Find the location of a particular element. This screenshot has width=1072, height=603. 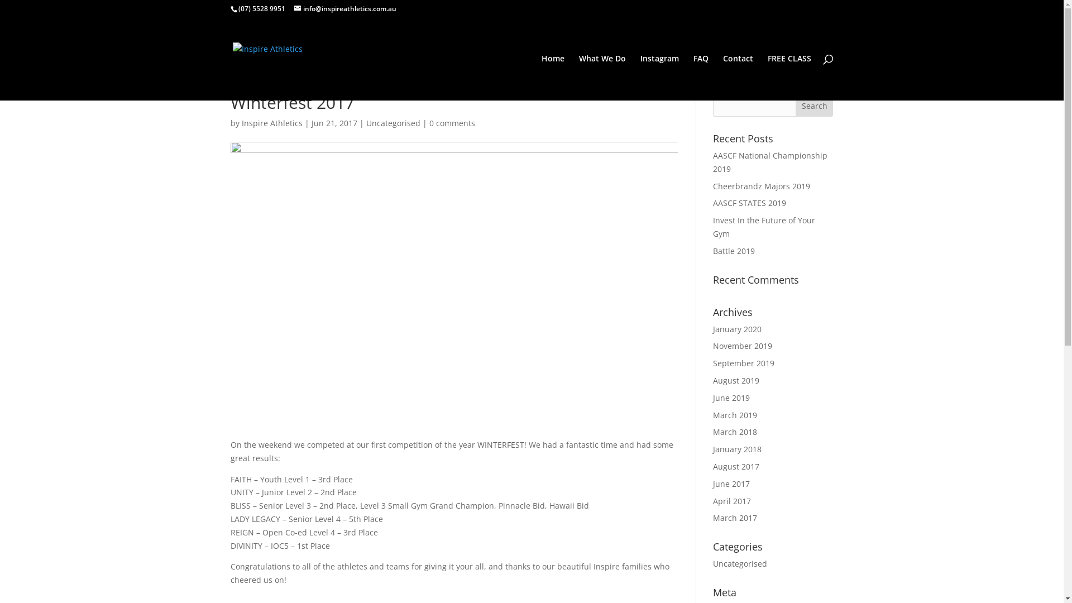

Inspire Athletics is located at coordinates (271, 123).